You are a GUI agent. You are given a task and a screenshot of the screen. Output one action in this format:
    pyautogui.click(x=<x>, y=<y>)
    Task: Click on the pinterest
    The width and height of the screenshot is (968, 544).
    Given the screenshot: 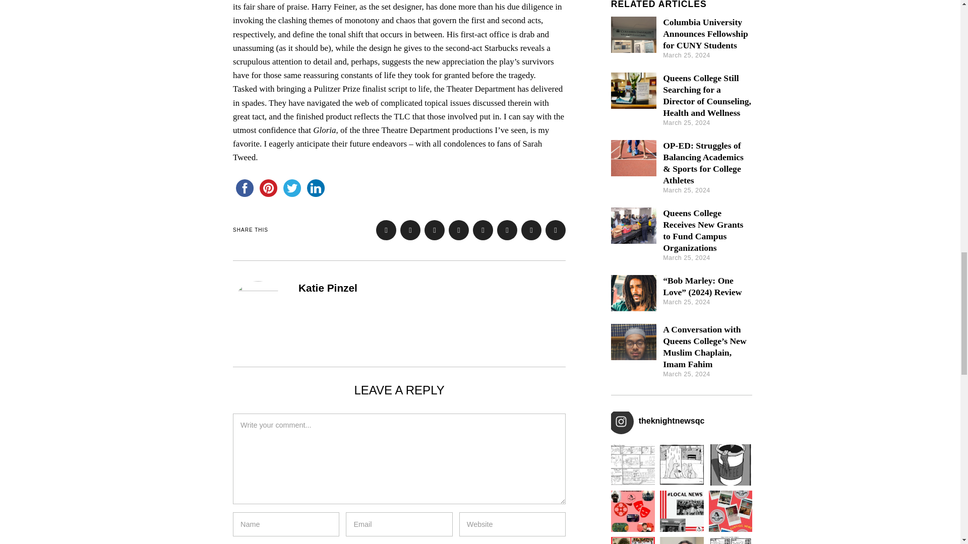 What is the action you would take?
    pyautogui.click(x=268, y=188)
    